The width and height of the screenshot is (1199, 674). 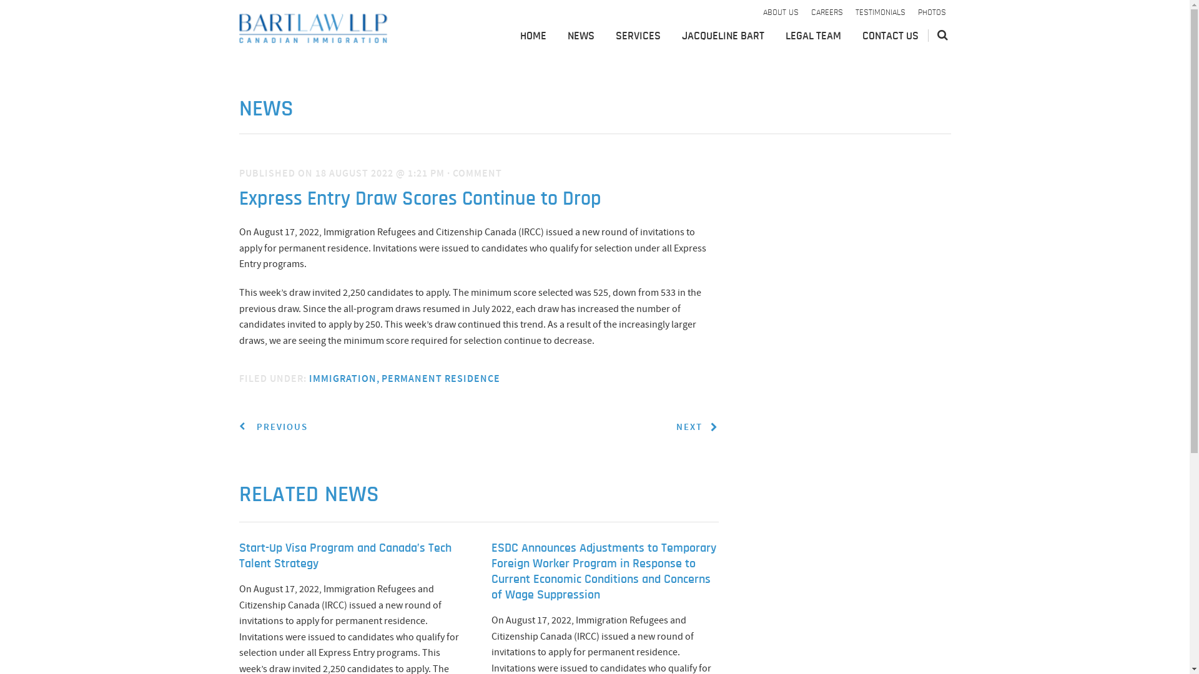 What do you see at coordinates (813, 37) in the screenshot?
I see `LEGAL TEAM` at bounding box center [813, 37].